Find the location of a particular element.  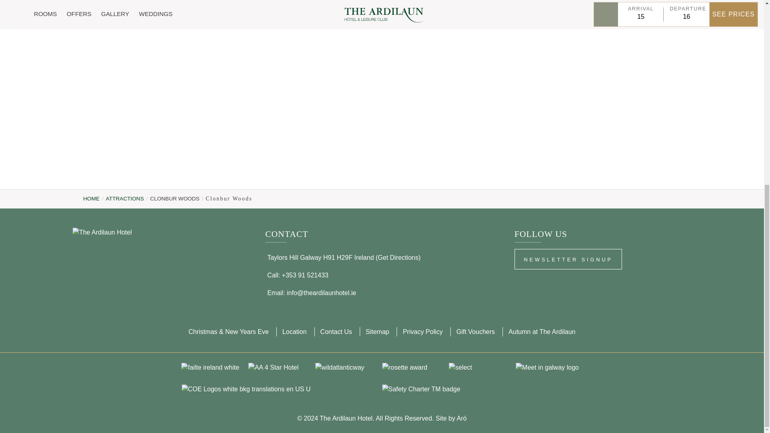

Instagram is located at coordinates (547, 282).